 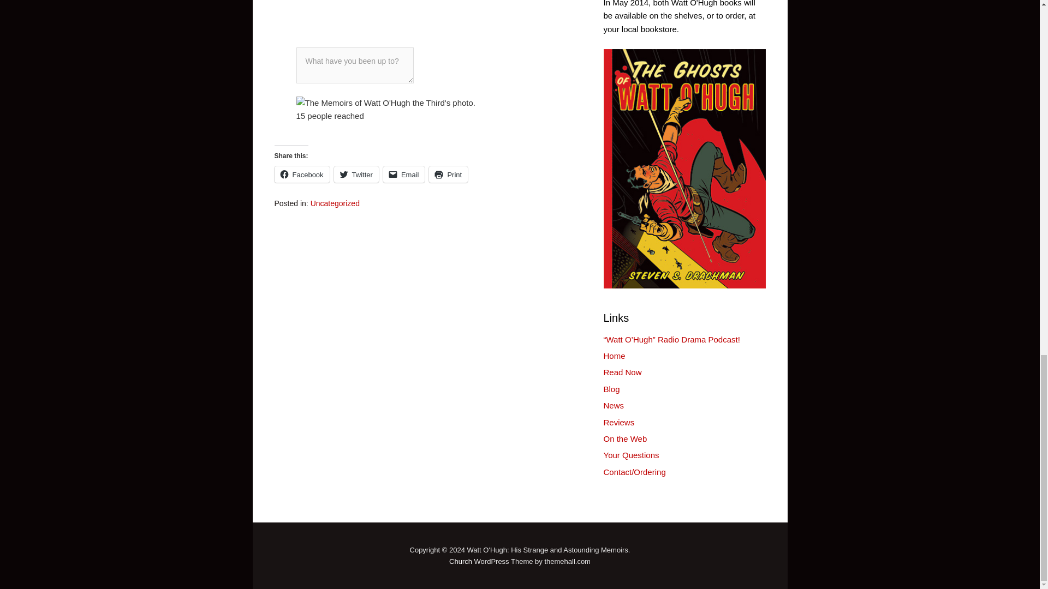 I want to click on News, so click(x=614, y=405).